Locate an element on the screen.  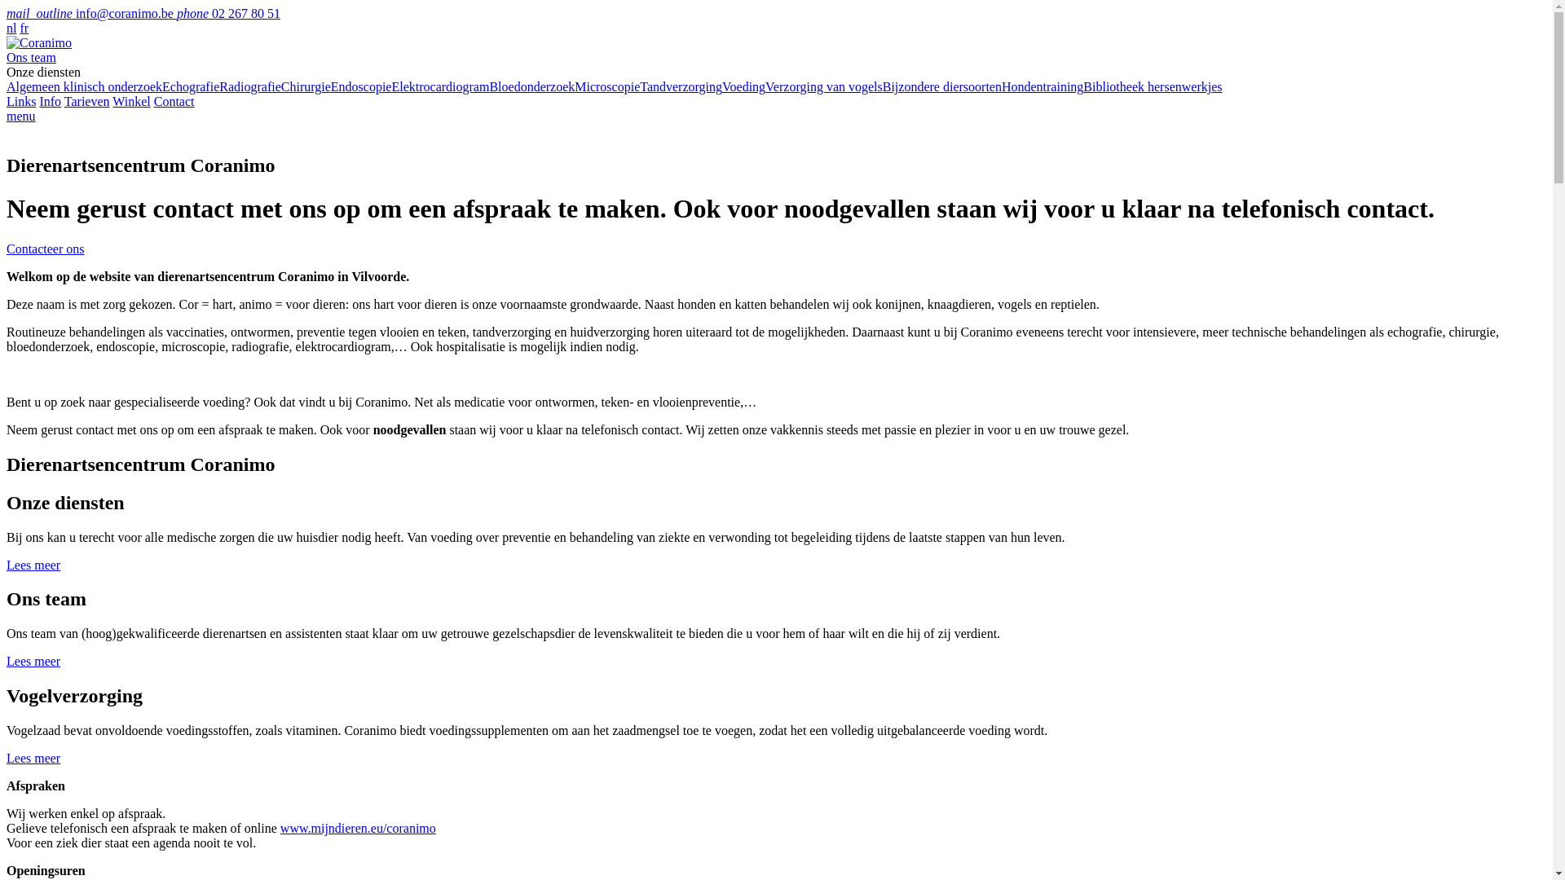
Algemeen klinisch onderzoek is located at coordinates (85, 86).